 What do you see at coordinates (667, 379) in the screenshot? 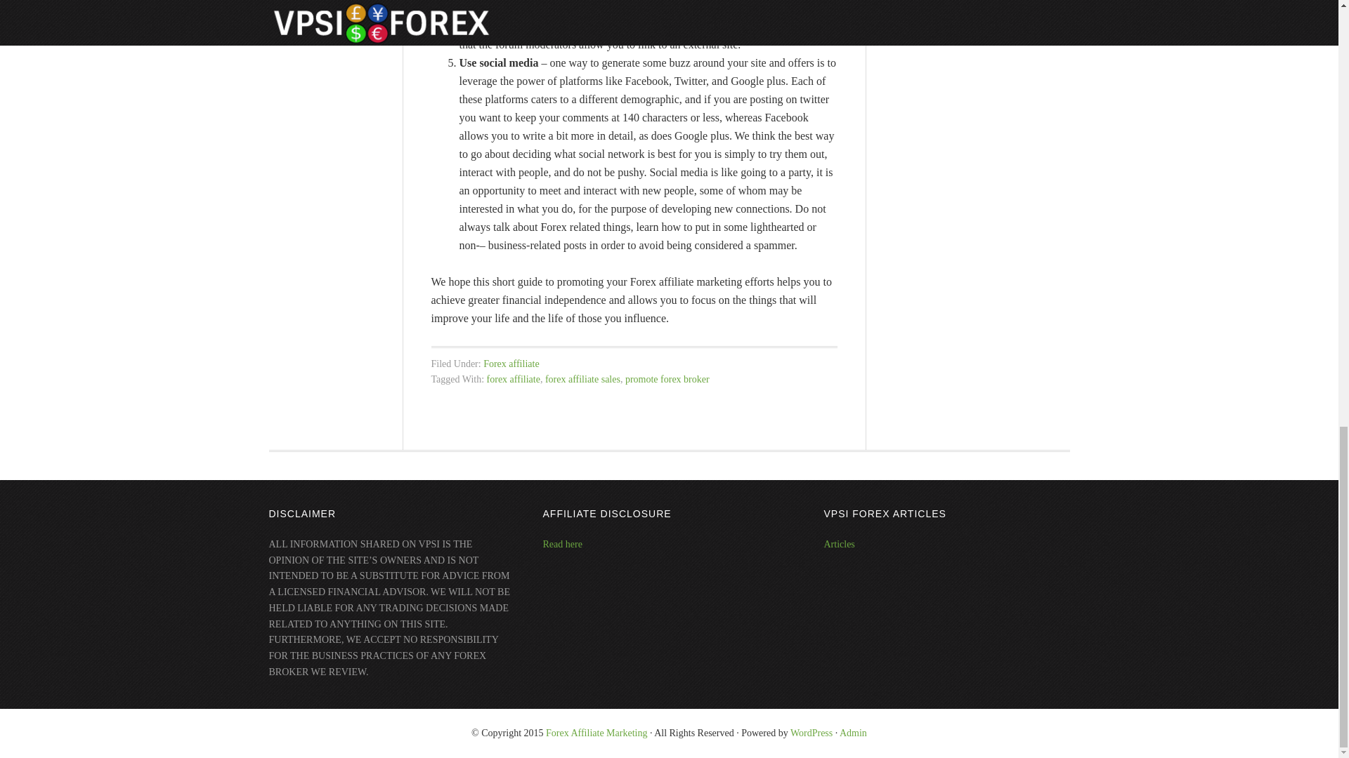
I see `promote forex broker` at bounding box center [667, 379].